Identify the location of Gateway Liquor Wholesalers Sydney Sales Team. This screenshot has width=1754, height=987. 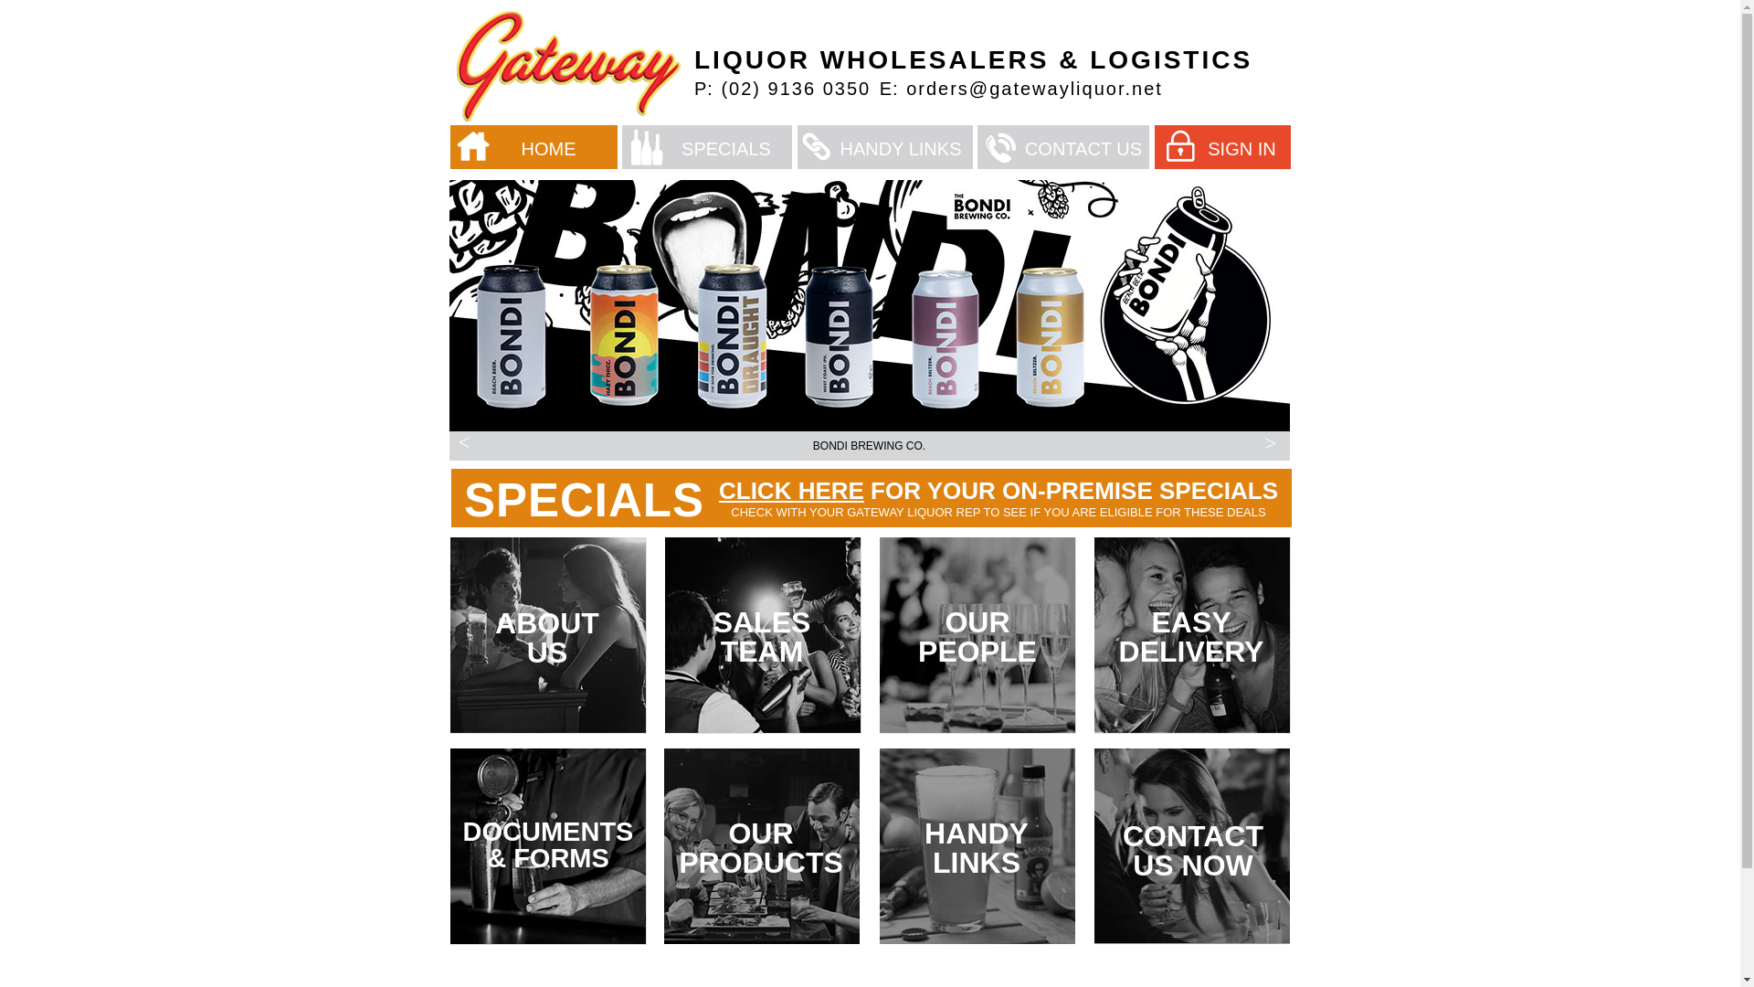
(766, 638).